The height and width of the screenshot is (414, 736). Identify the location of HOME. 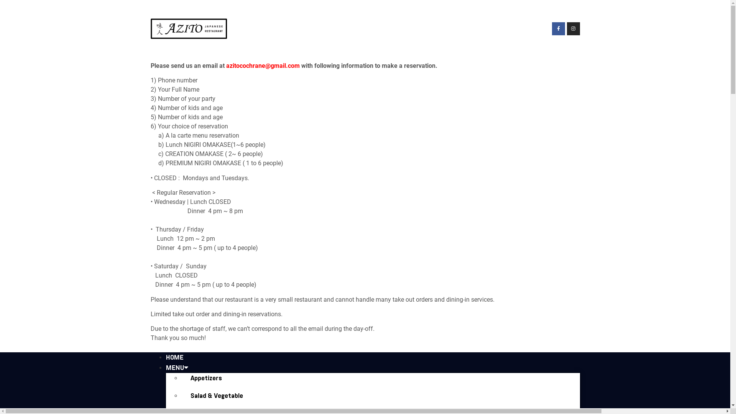
(174, 357).